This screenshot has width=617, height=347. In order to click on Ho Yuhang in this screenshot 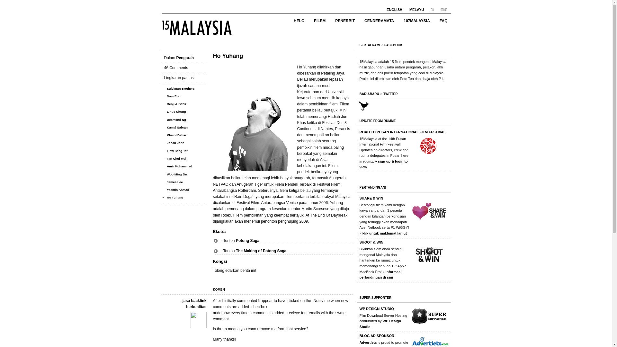, I will do `click(253, 118)`.